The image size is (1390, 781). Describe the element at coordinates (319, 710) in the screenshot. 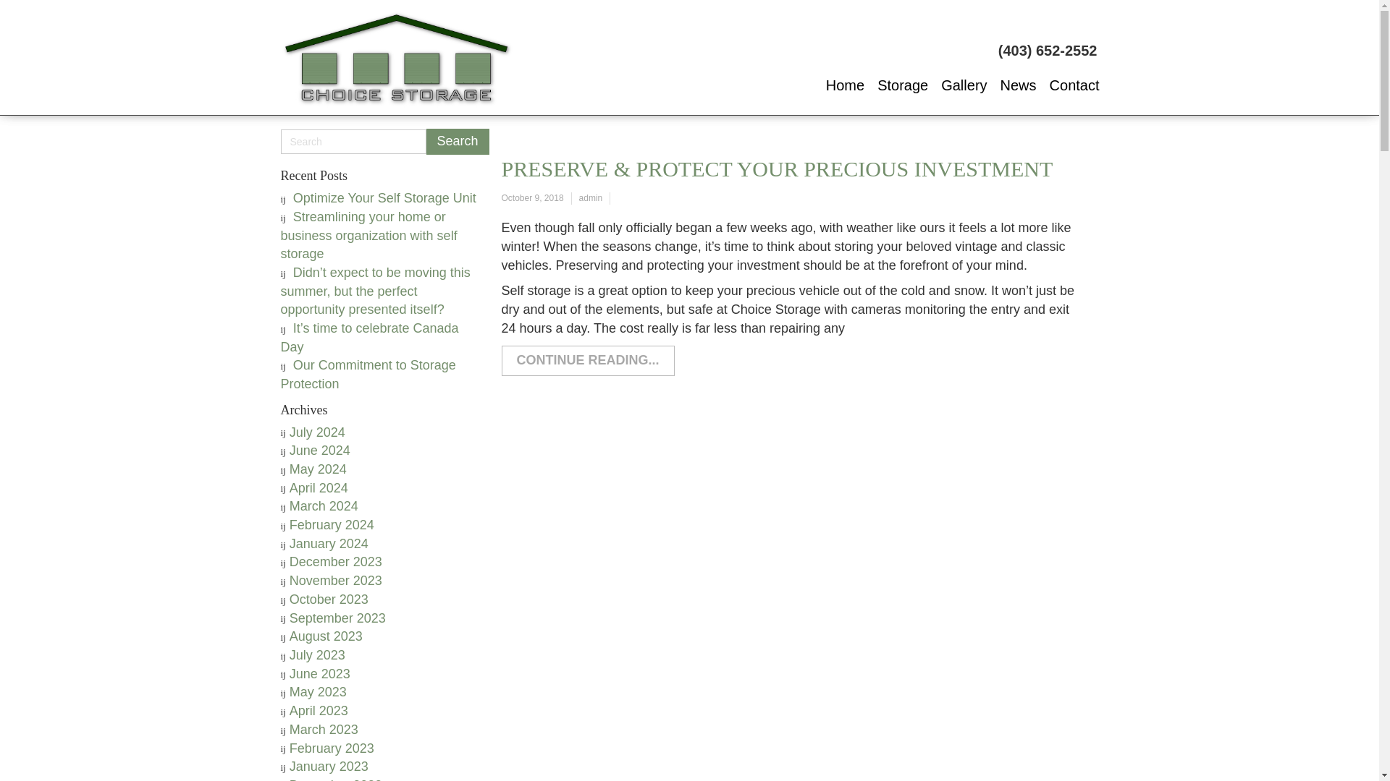

I see `April 2023` at that location.